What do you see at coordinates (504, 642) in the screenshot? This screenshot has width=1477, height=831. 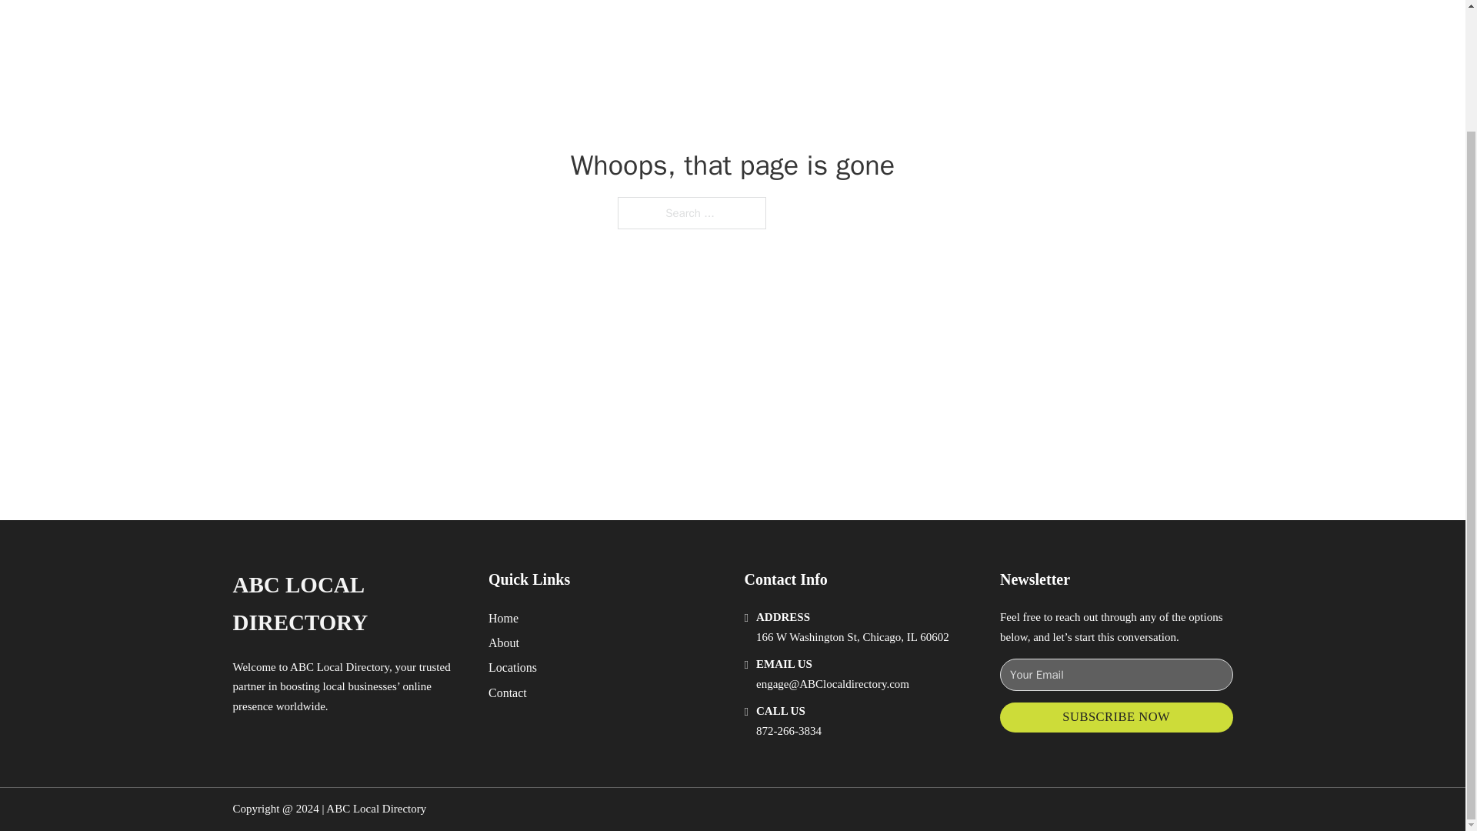 I see `About` at bounding box center [504, 642].